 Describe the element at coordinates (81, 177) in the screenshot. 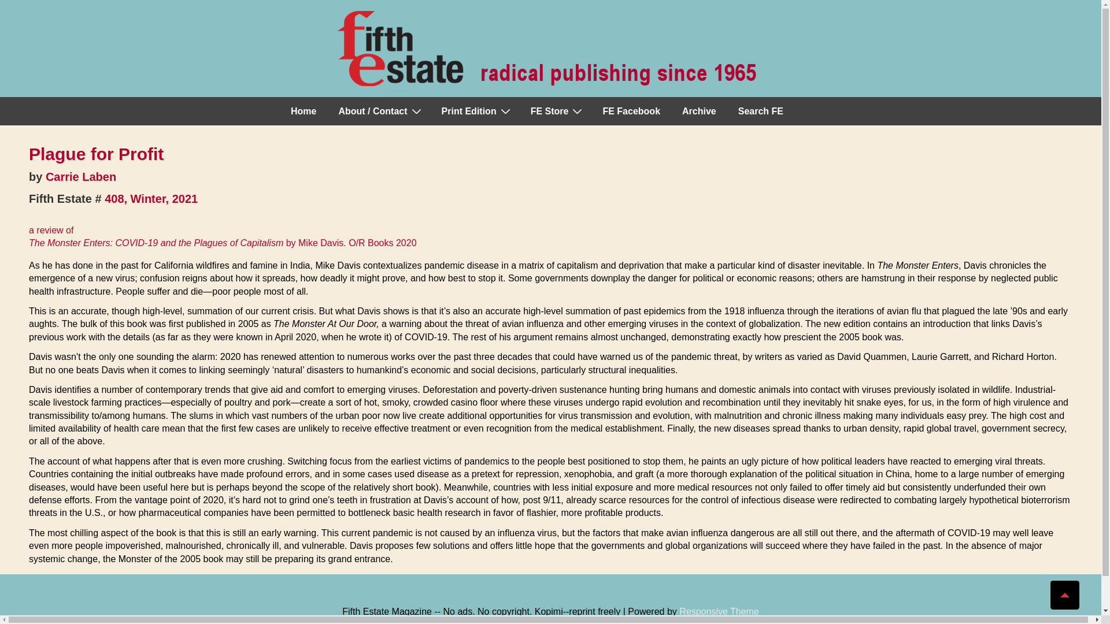

I see `Carrie Laben` at that location.